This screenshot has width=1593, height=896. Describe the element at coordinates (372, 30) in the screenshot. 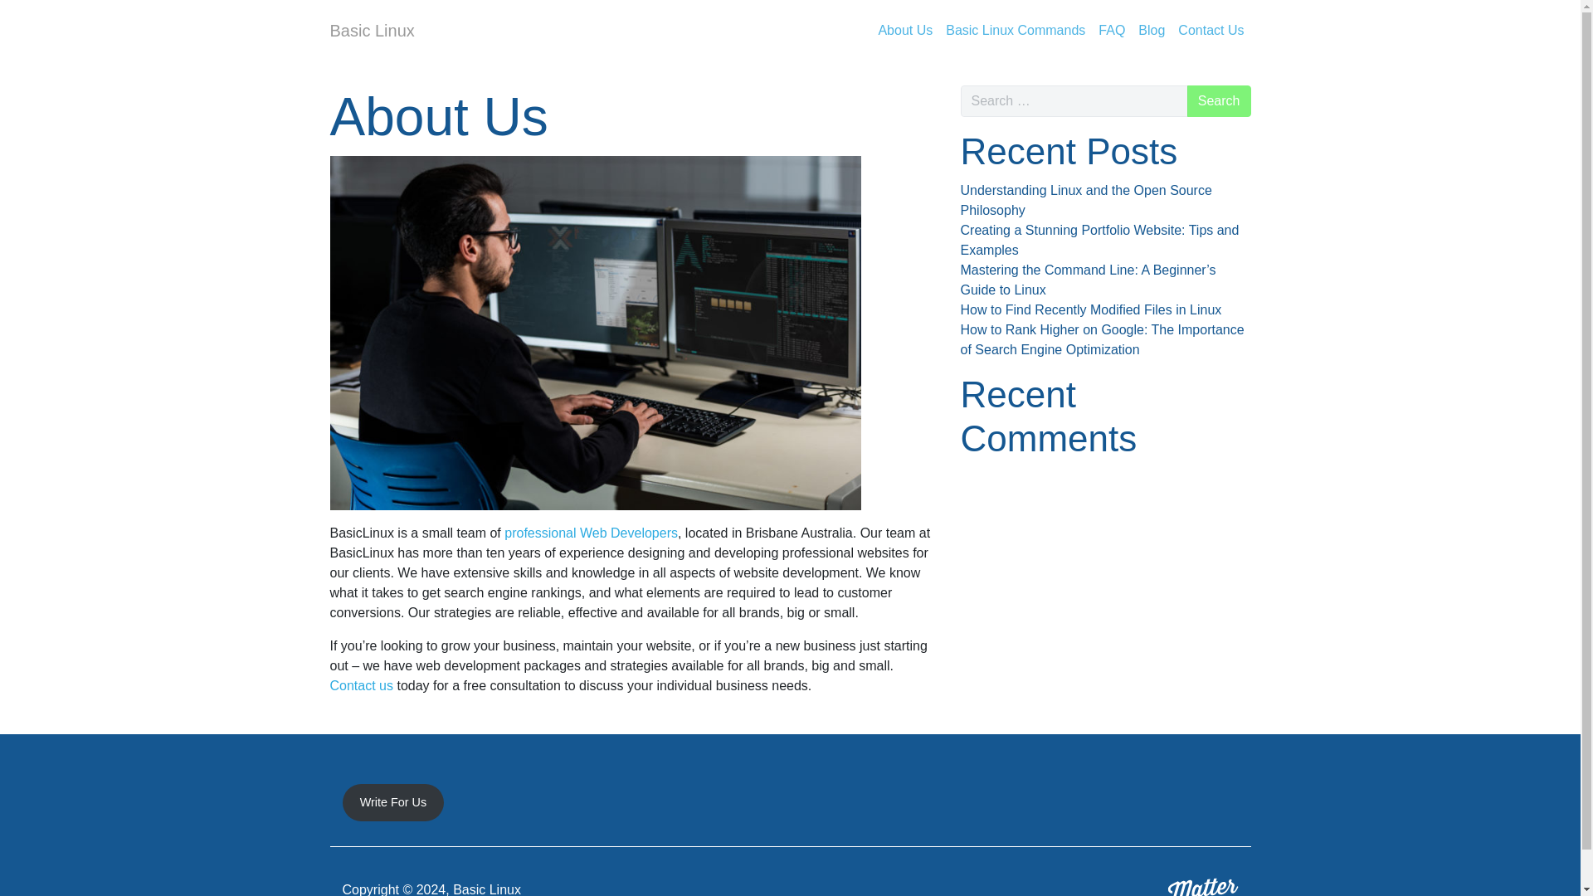

I see `Basic Linux` at that location.